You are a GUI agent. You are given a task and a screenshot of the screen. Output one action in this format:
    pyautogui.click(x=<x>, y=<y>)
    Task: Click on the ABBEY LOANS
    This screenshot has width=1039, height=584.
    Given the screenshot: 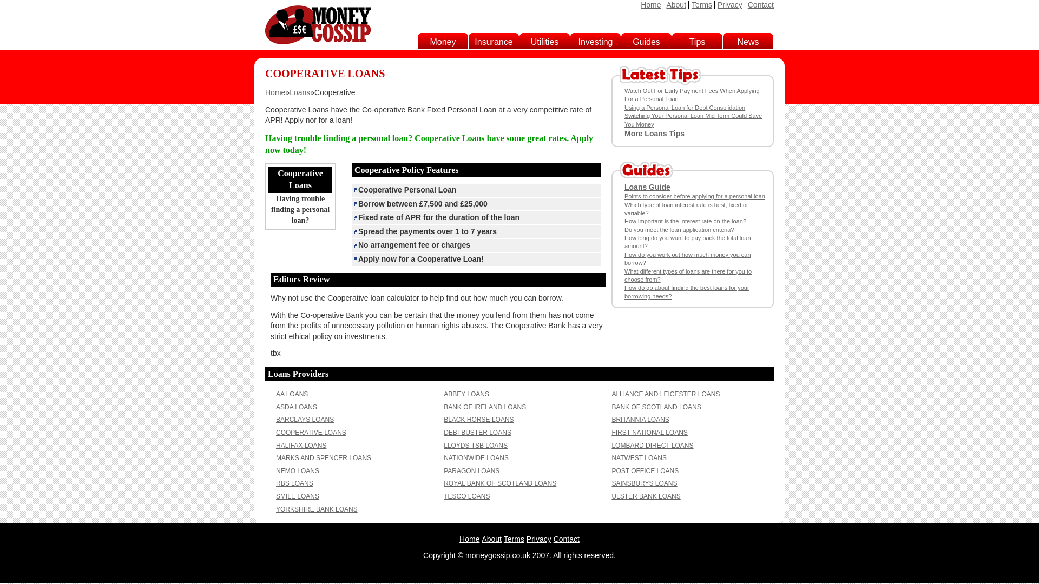 What is the action you would take?
    pyautogui.click(x=466, y=394)
    